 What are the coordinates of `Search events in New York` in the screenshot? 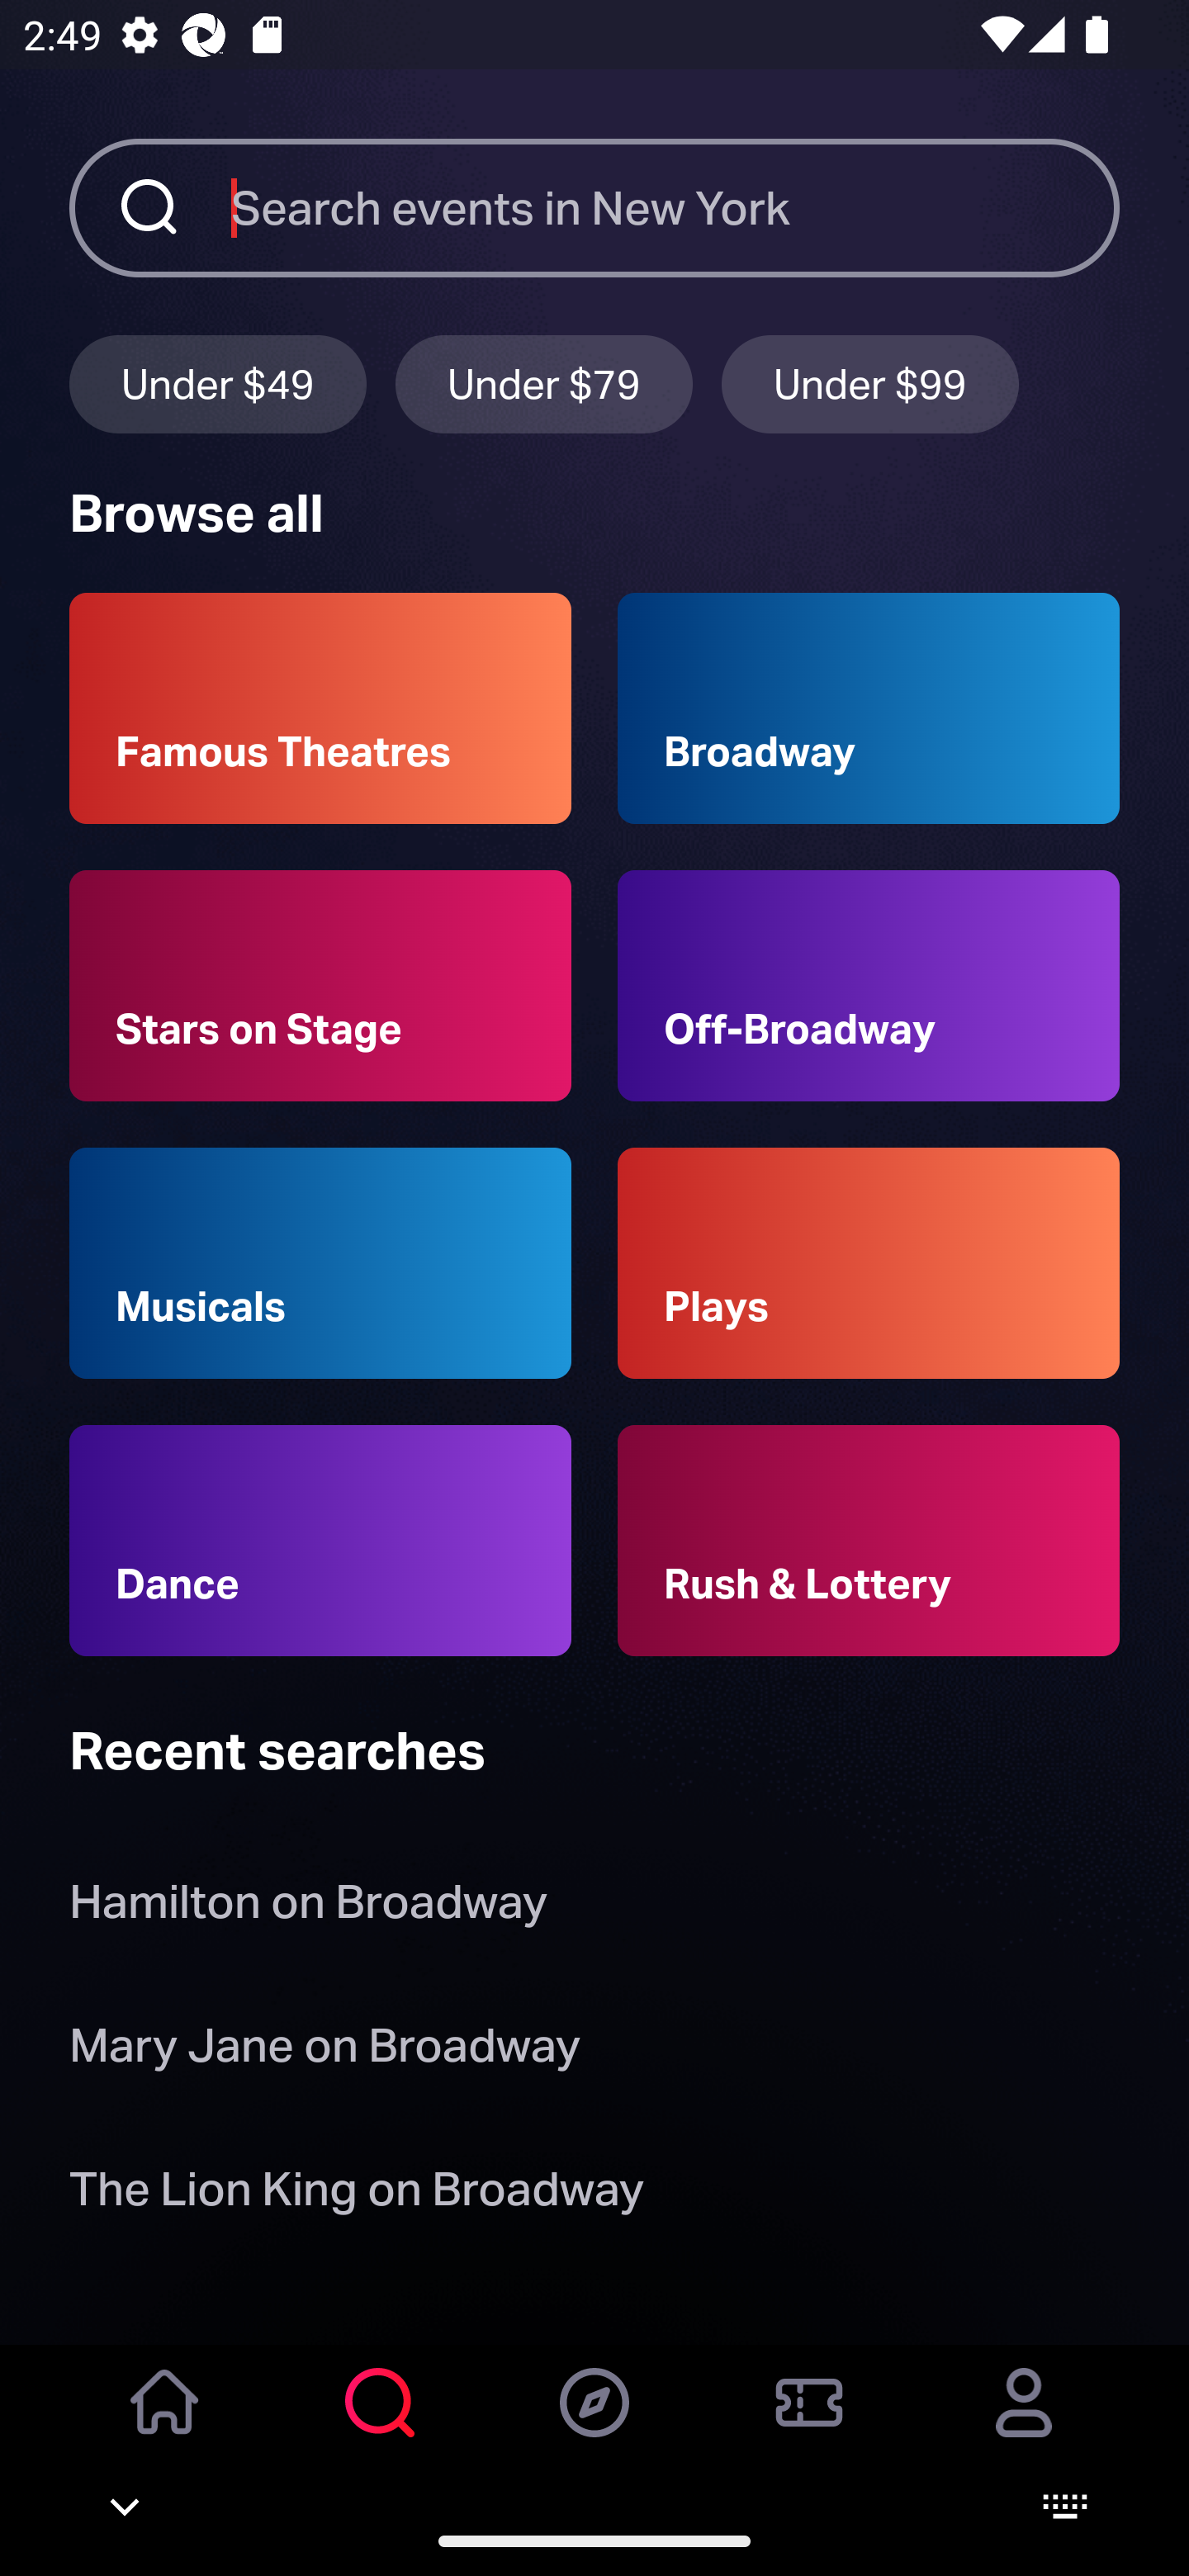 It's located at (675, 207).